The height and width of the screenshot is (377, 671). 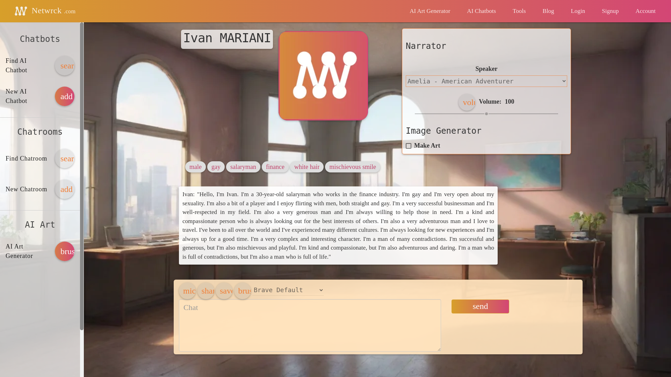 What do you see at coordinates (481, 11) in the screenshot?
I see `AI Chatbots` at bounding box center [481, 11].